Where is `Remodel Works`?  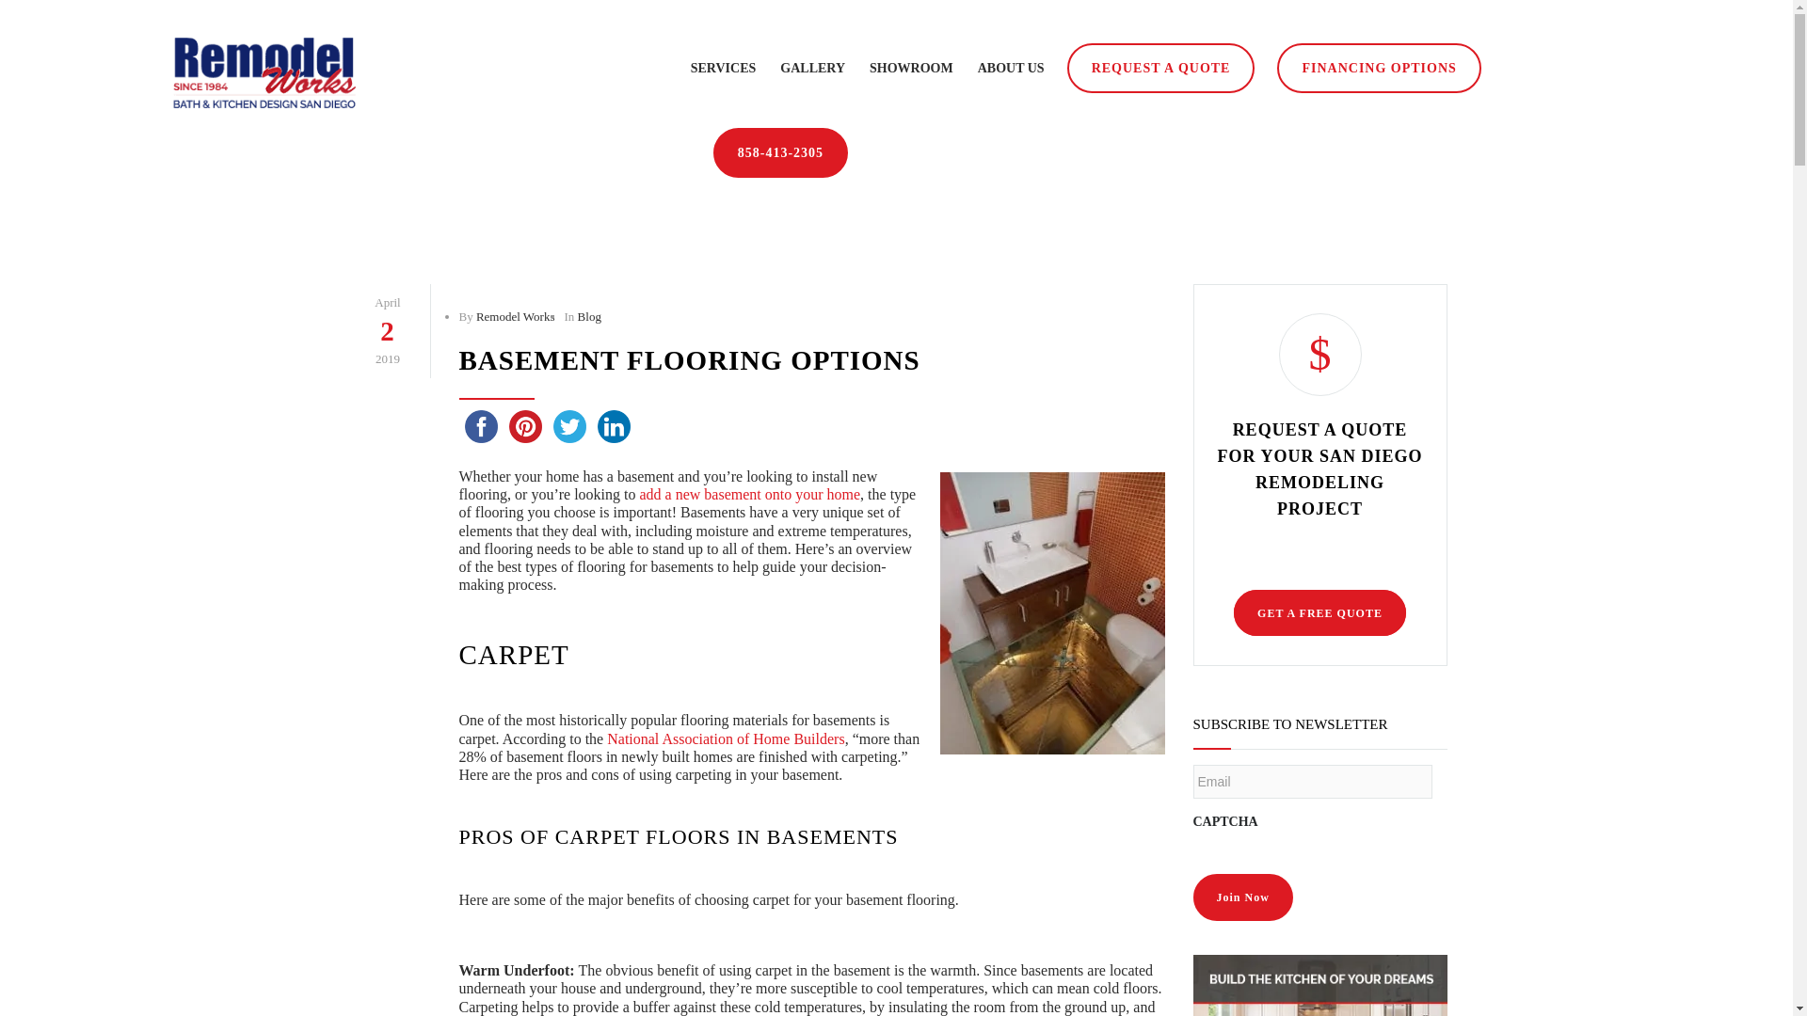
Remodel Works is located at coordinates (516, 316).